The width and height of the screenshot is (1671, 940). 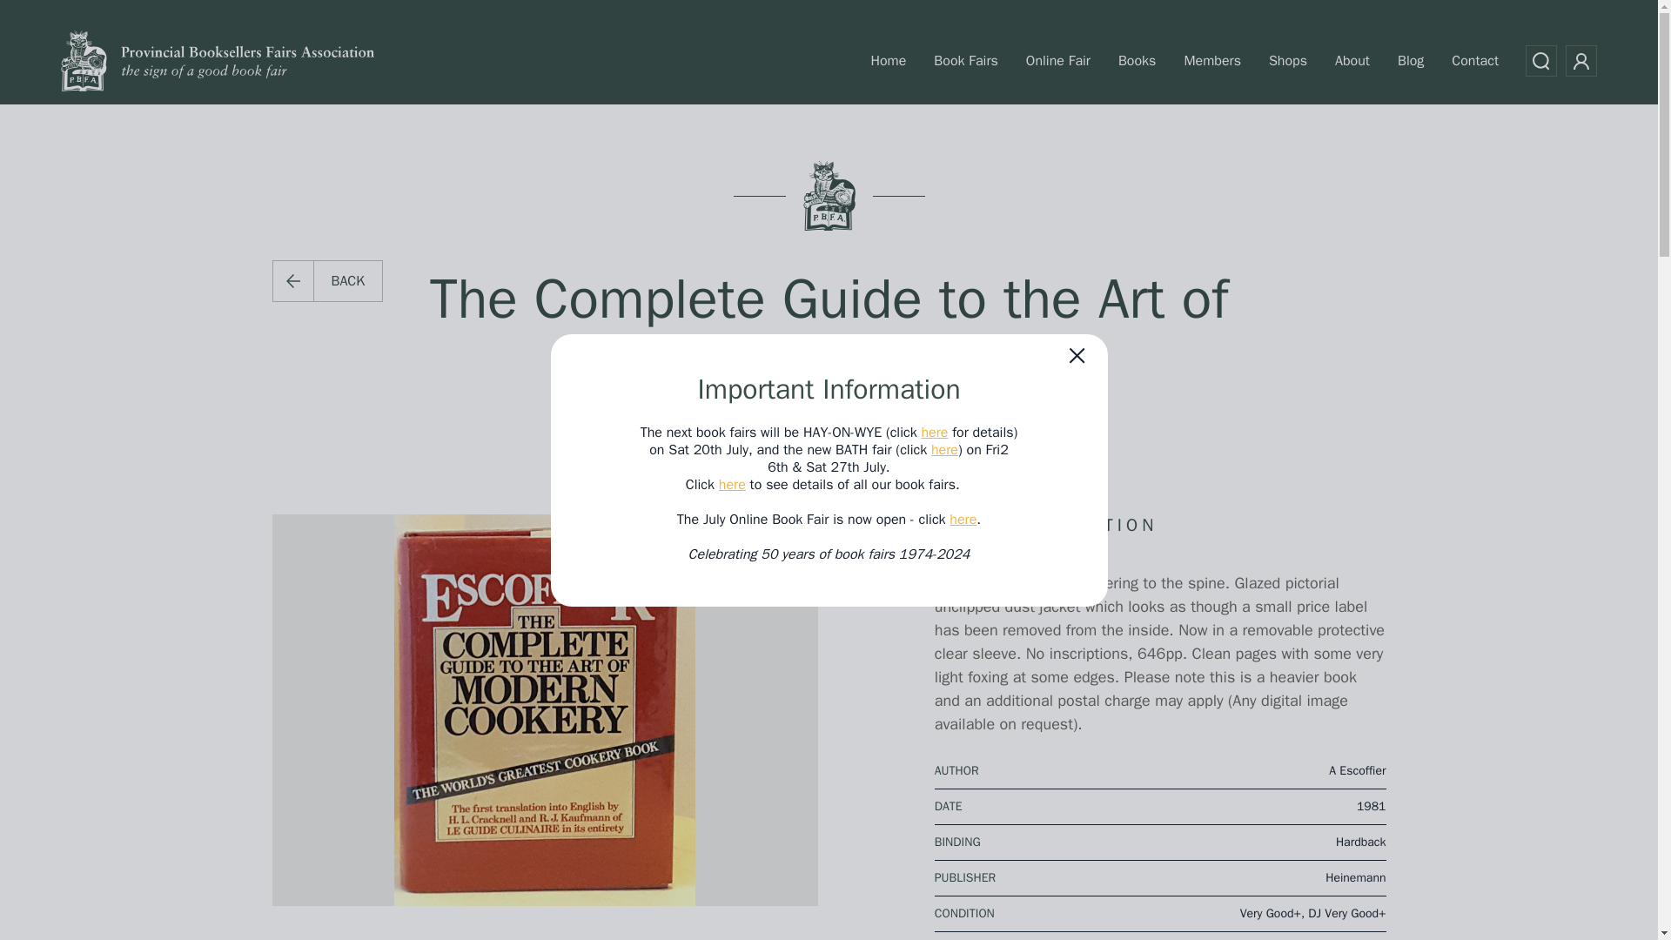 What do you see at coordinates (963, 519) in the screenshot?
I see `here` at bounding box center [963, 519].